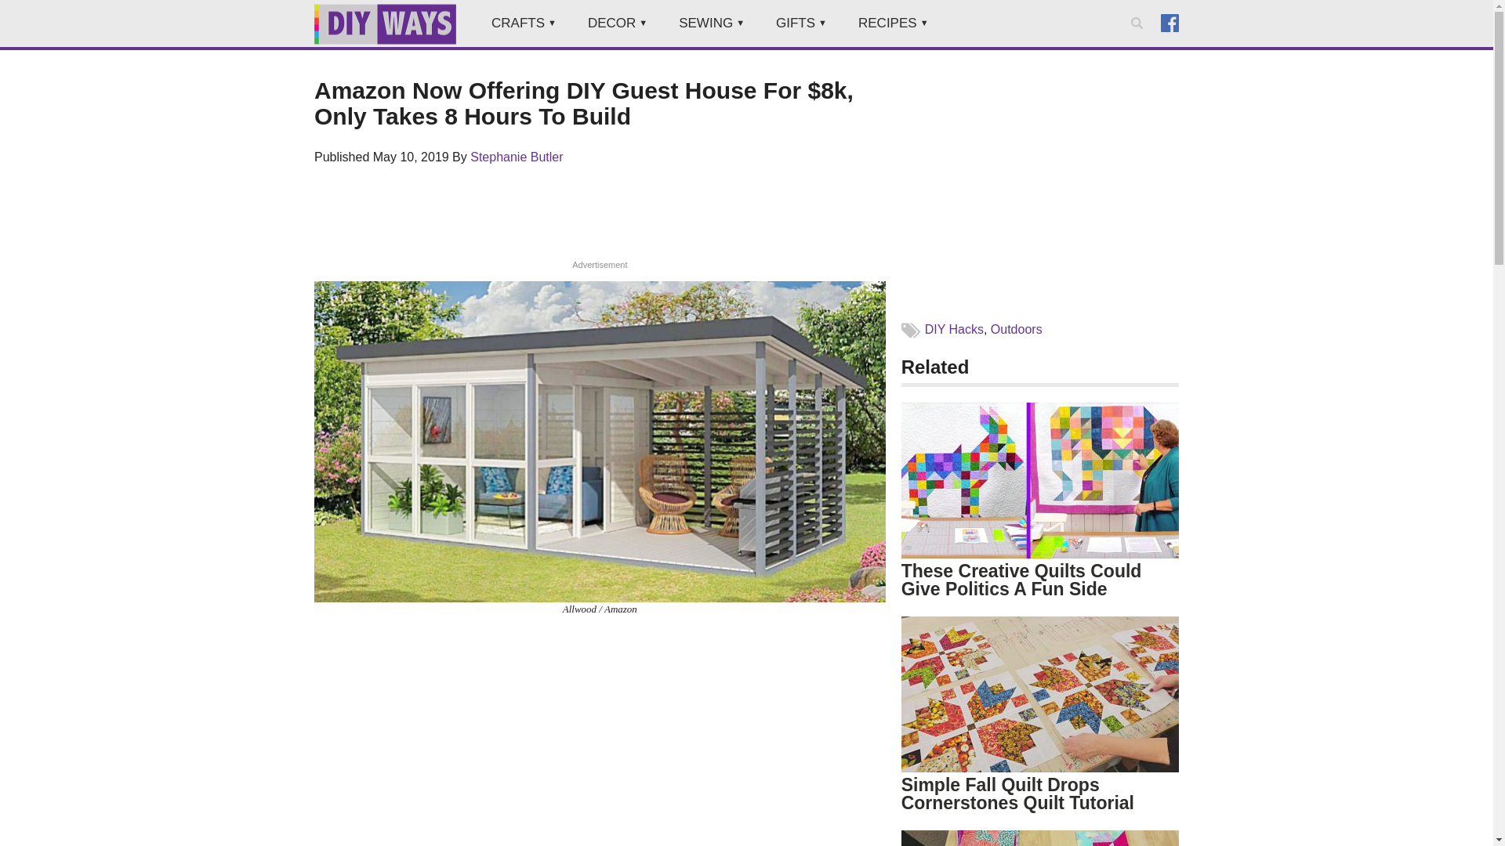 This screenshot has height=846, width=1505. What do you see at coordinates (1040, 190) in the screenshot?
I see `Advertisement` at bounding box center [1040, 190].